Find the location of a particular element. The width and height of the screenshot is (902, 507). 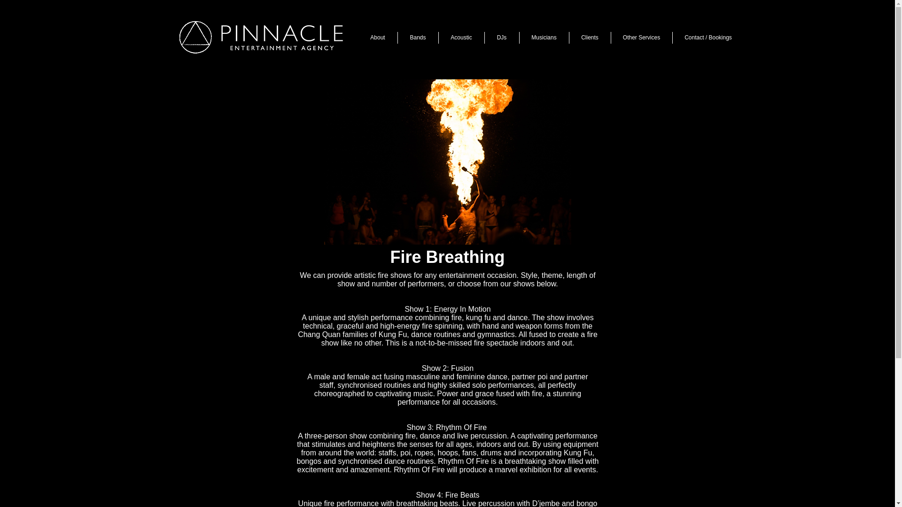

Bands is located at coordinates (417, 38).